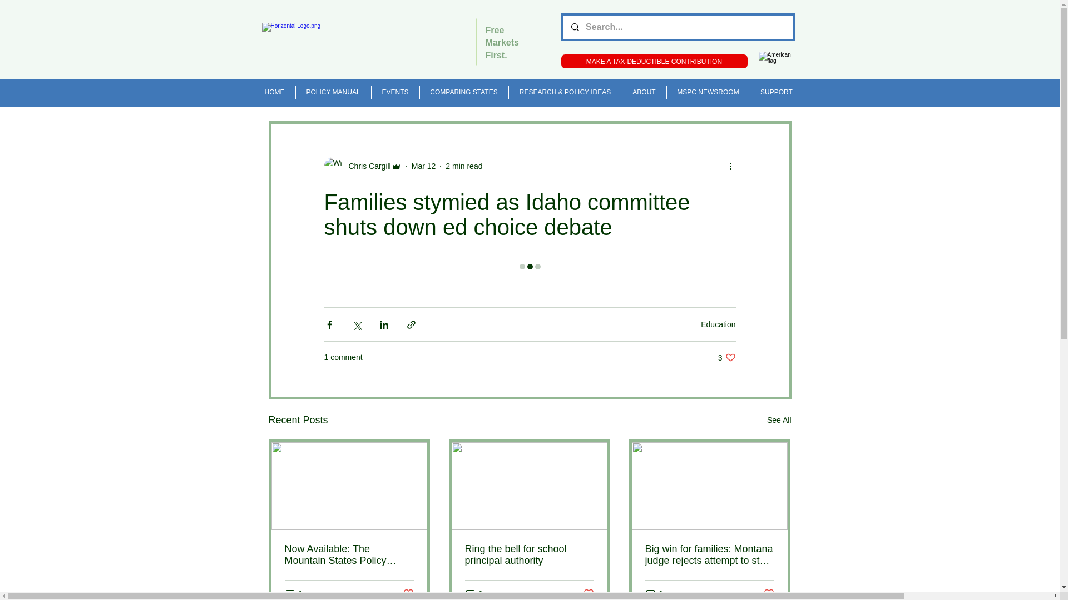 This screenshot has width=1068, height=600. Describe the element at coordinates (274, 92) in the screenshot. I see `HOME` at that location.